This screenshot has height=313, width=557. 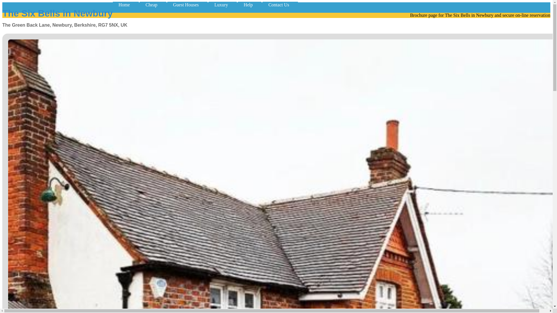 I want to click on Cheap Accommodation, so click(x=153, y=5).